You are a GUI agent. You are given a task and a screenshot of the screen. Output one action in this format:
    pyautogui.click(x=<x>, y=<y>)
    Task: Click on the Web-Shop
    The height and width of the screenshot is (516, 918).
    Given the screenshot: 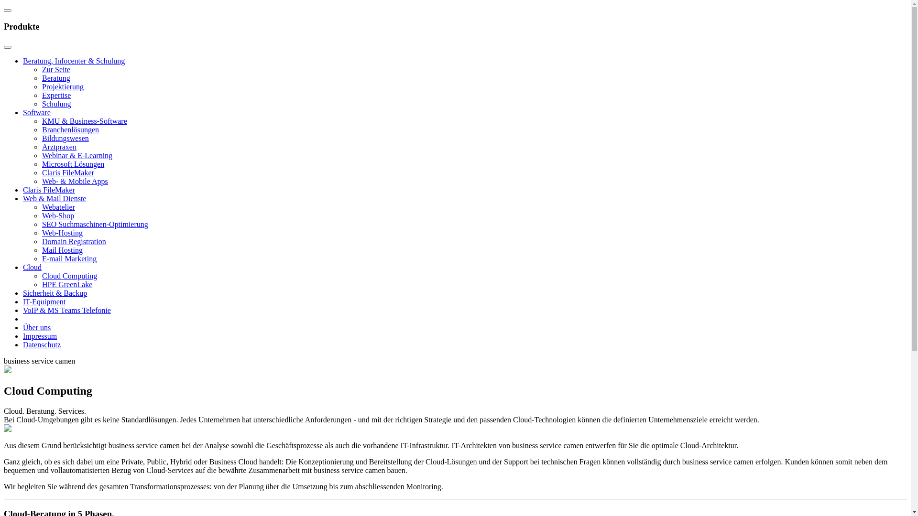 What is the action you would take?
    pyautogui.click(x=58, y=216)
    